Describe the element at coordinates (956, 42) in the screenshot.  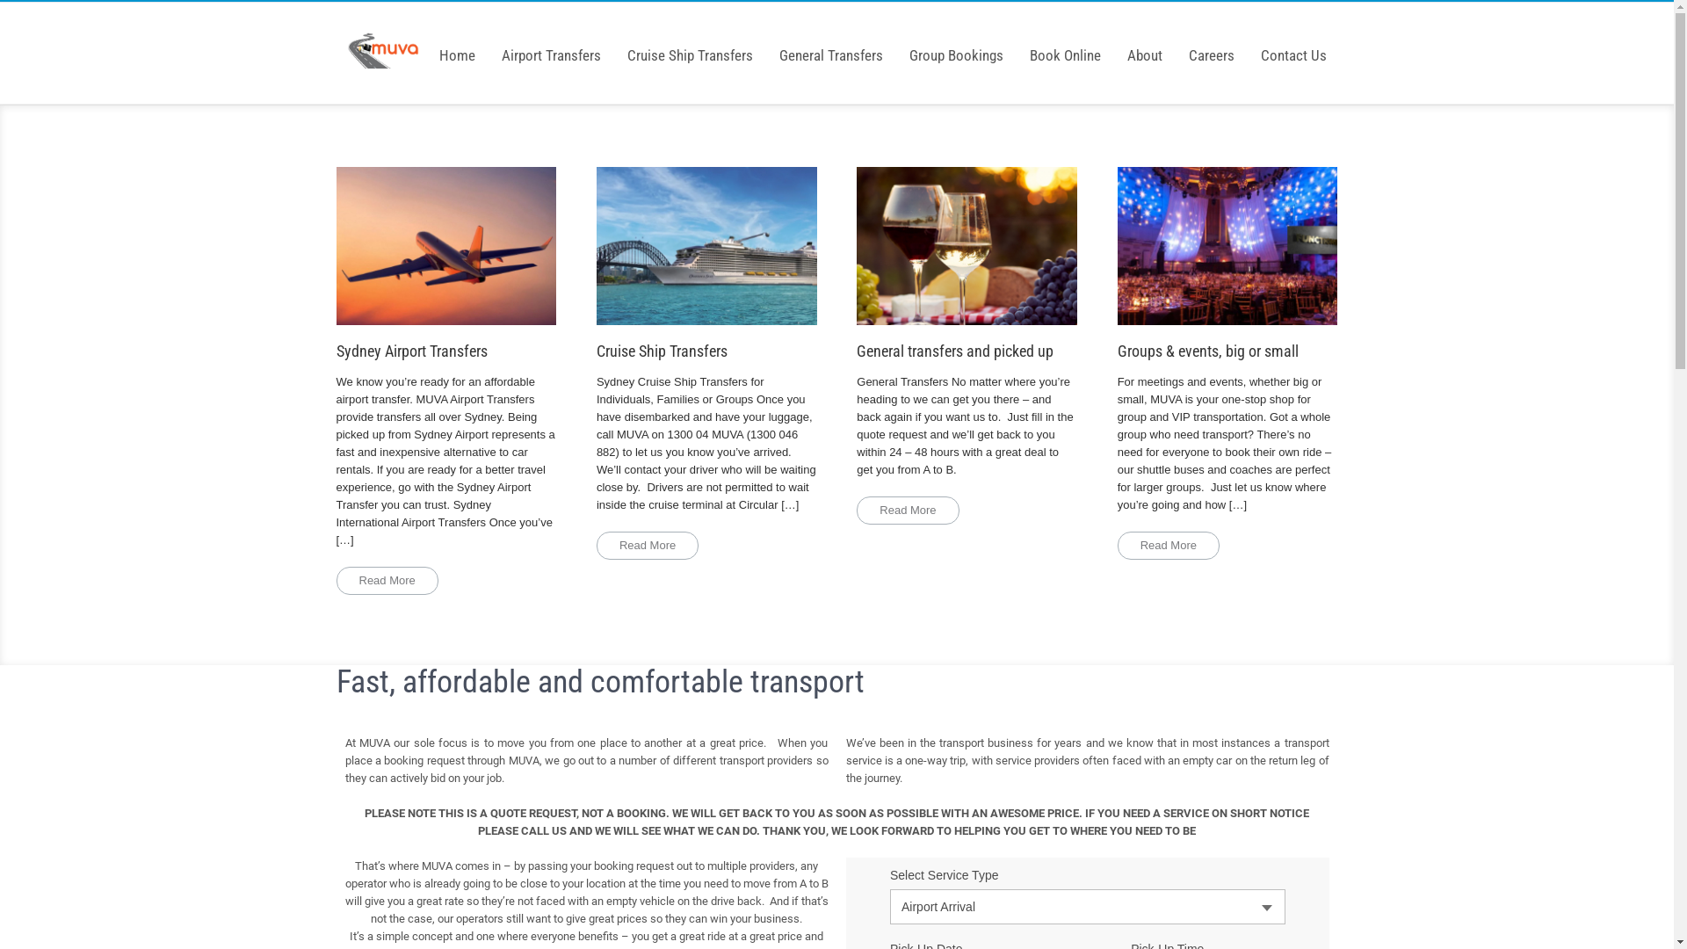
I see `Group Bookings` at that location.